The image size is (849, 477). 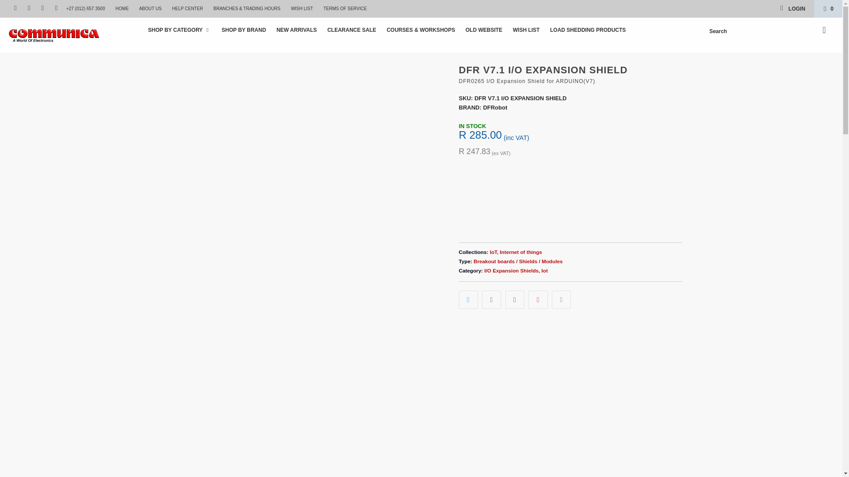 What do you see at coordinates (792, 9) in the screenshot?
I see `My Account ` at bounding box center [792, 9].